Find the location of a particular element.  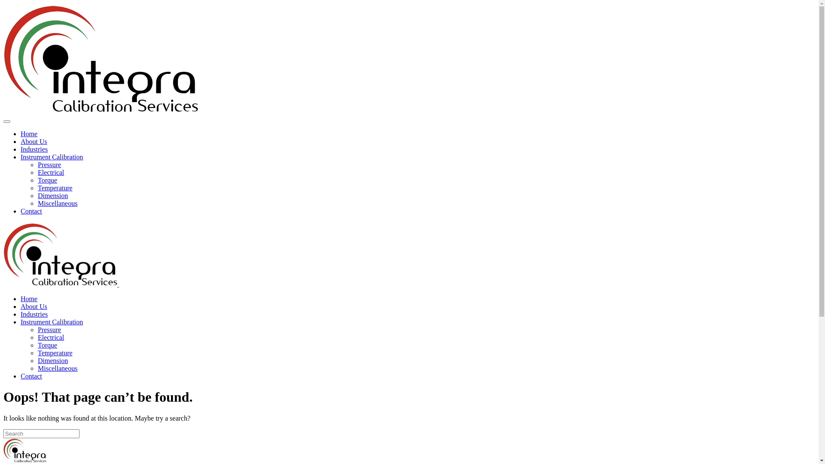

Miscellaneous is located at coordinates (58, 369).